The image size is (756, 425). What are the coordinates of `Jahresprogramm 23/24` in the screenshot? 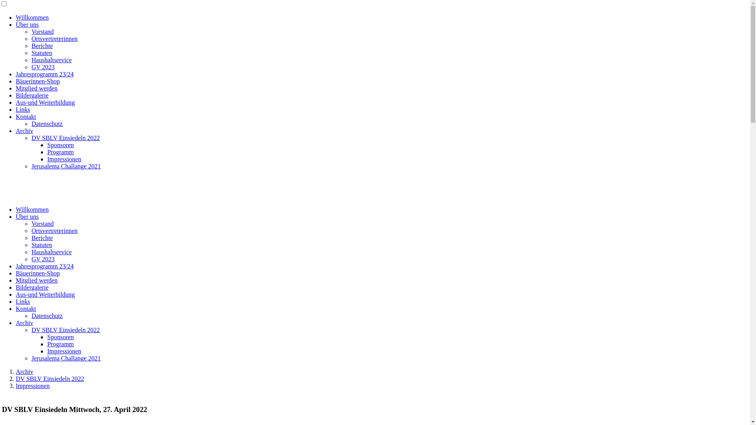 It's located at (45, 266).